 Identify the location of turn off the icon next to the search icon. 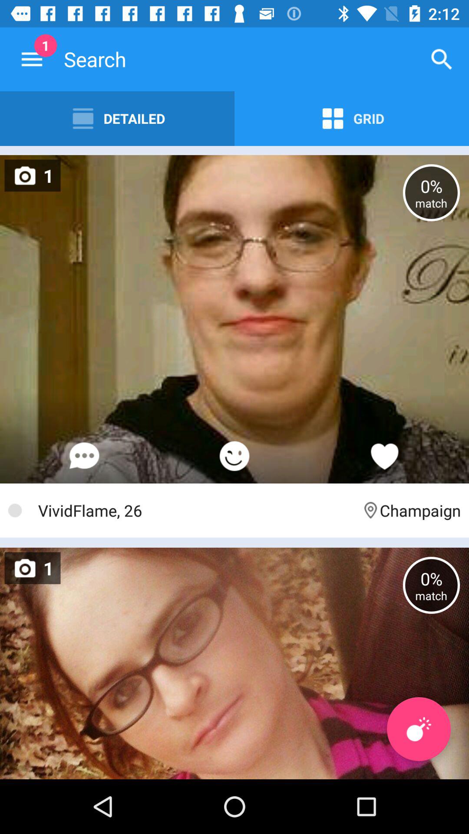
(441, 59).